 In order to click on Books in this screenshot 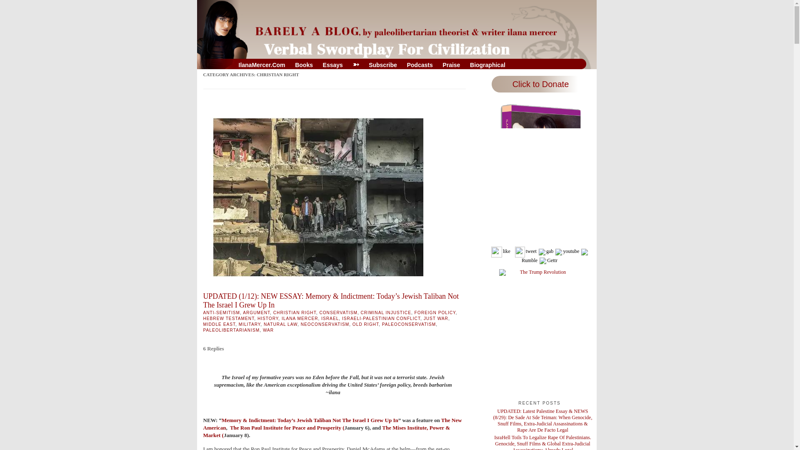, I will do `click(304, 65)`.